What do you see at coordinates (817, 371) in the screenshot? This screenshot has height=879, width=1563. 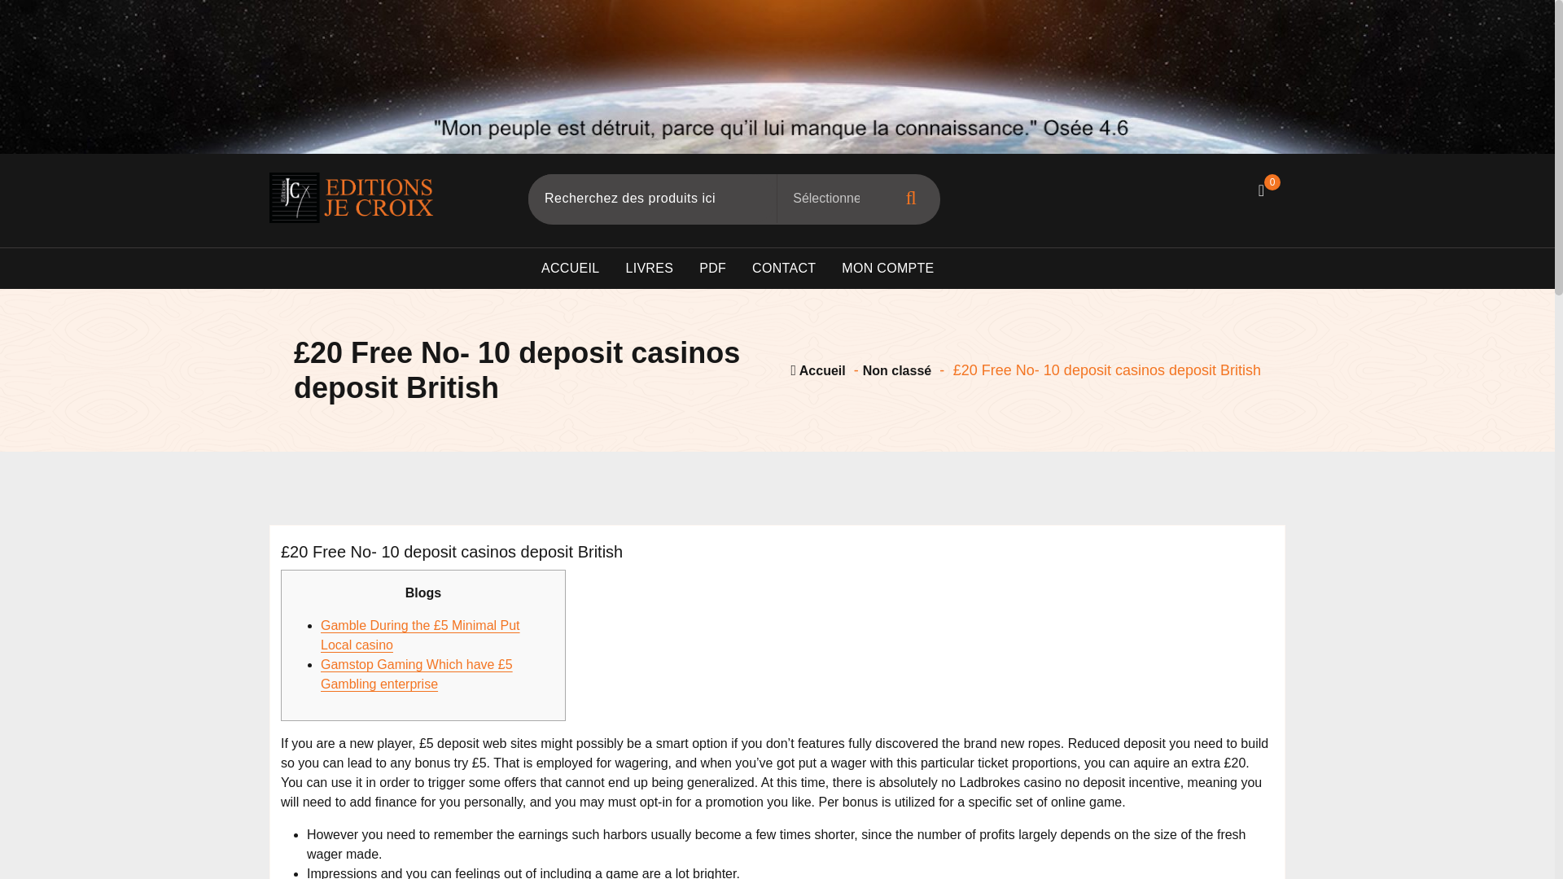 I see `Accueil` at bounding box center [817, 371].